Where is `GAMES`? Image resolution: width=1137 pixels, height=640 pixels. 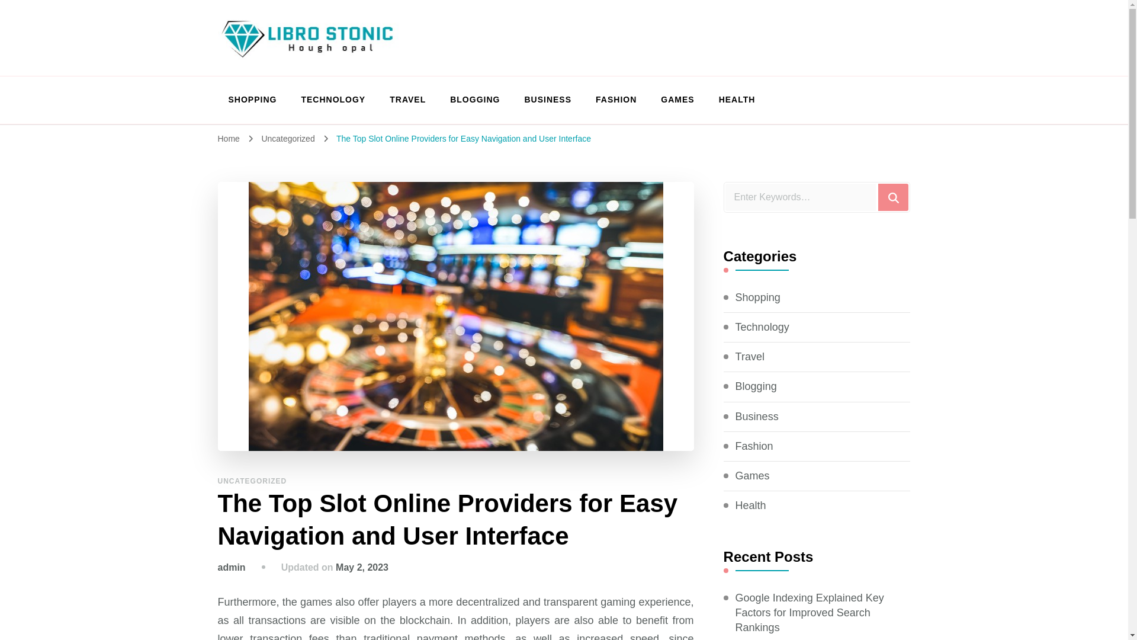
GAMES is located at coordinates (677, 100).